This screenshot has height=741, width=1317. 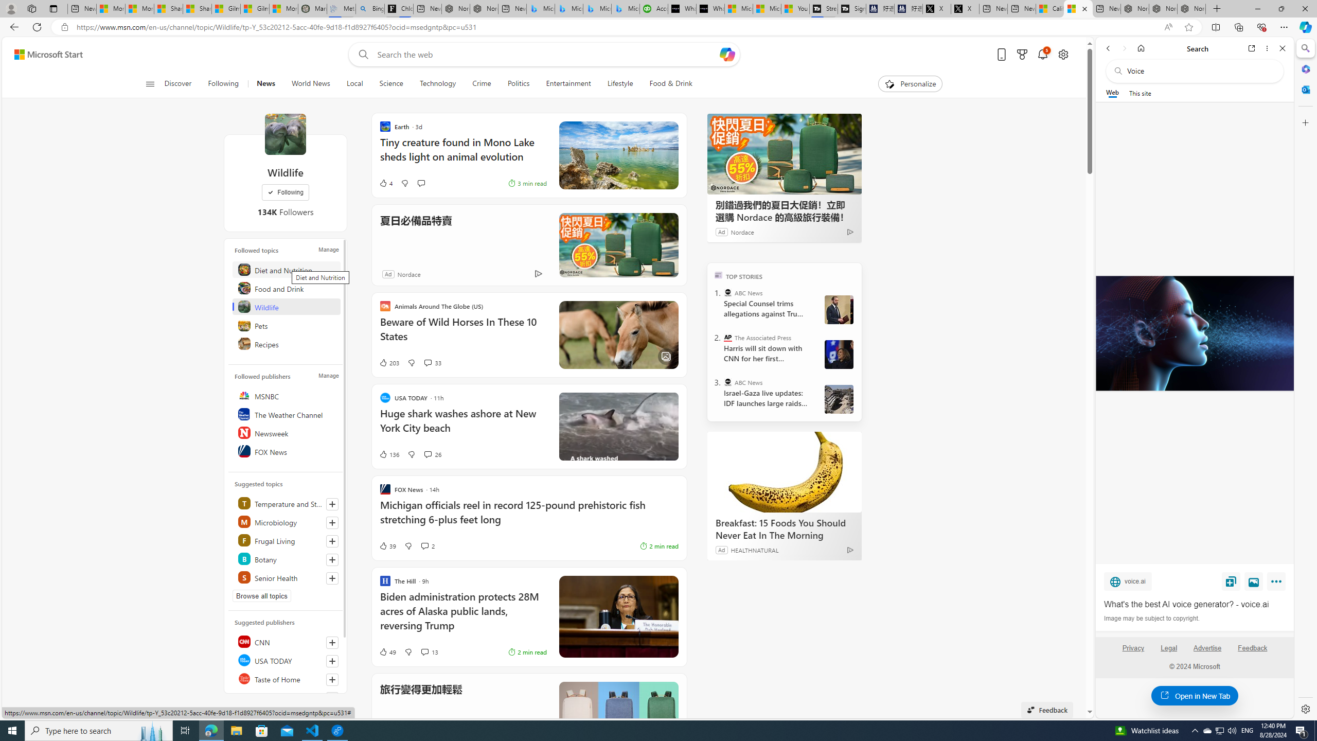 What do you see at coordinates (332, 679) in the screenshot?
I see `Follow this source` at bounding box center [332, 679].